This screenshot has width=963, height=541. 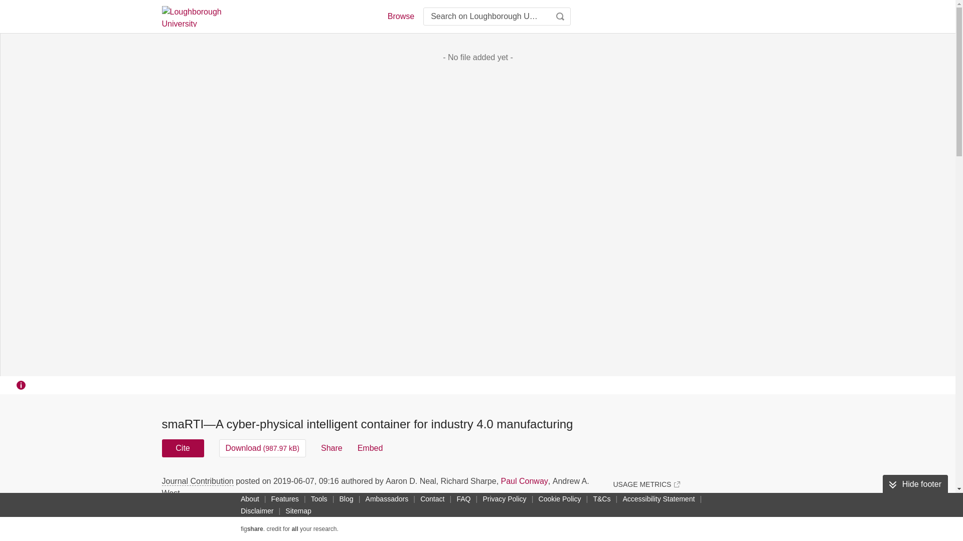 I want to click on Share, so click(x=332, y=448).